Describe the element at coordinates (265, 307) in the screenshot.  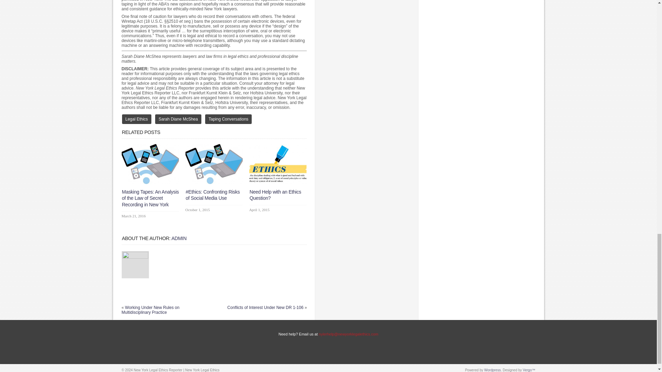
I see `Conflicts of Interest Under New DR 1-106` at that location.